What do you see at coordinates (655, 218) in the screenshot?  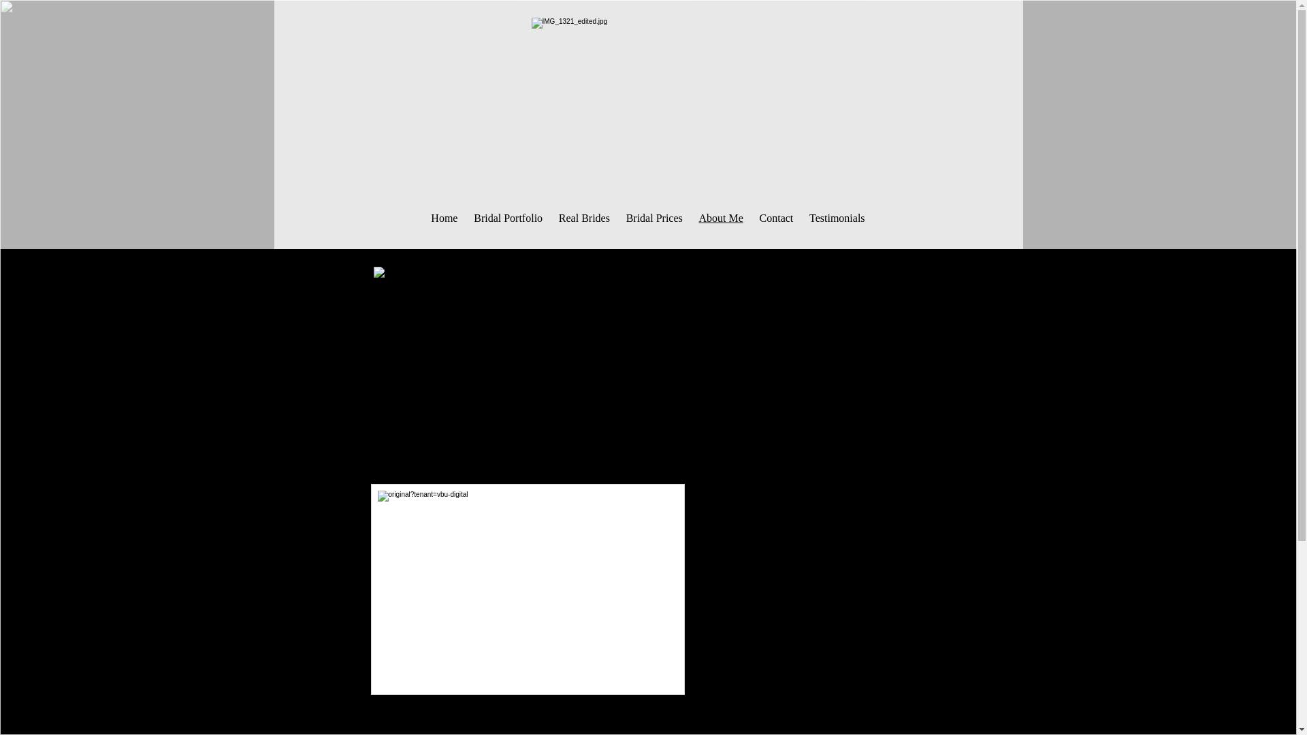 I see `Bridal Prices` at bounding box center [655, 218].